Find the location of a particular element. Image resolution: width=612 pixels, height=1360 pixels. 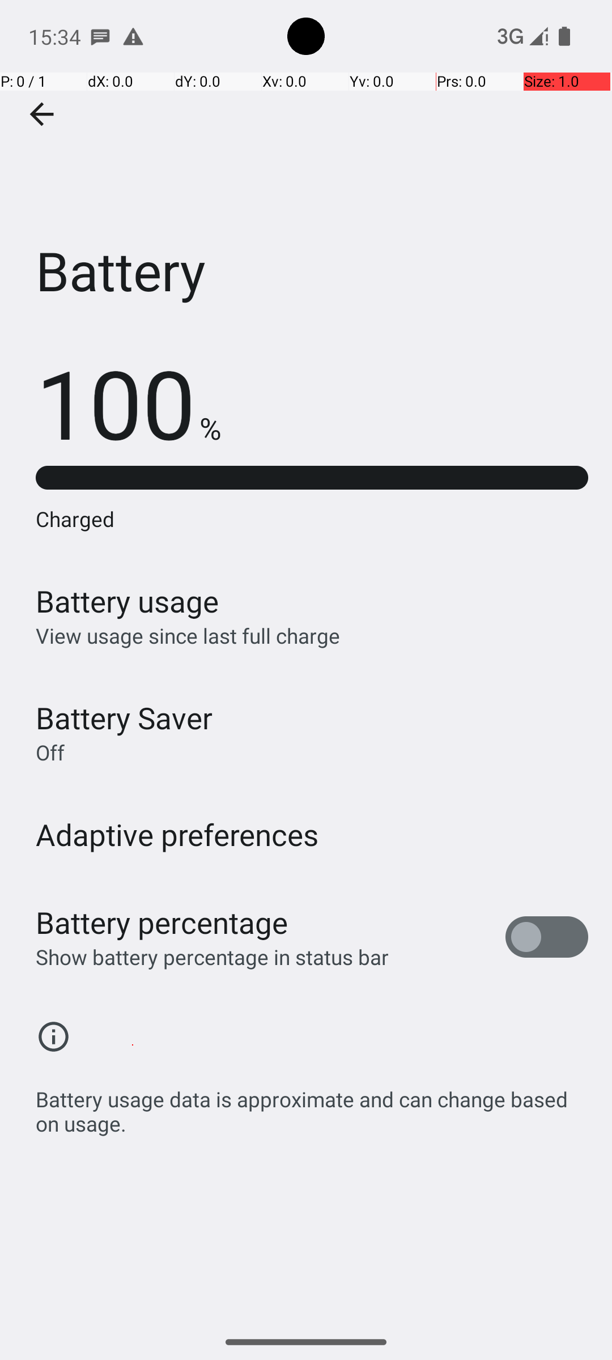

100 % is located at coordinates (128, 402).